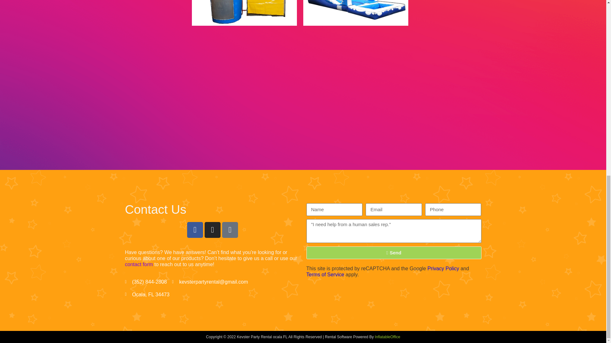 The image size is (611, 343). What do you see at coordinates (388, 337) in the screenshot?
I see `InflatableOffice` at bounding box center [388, 337].